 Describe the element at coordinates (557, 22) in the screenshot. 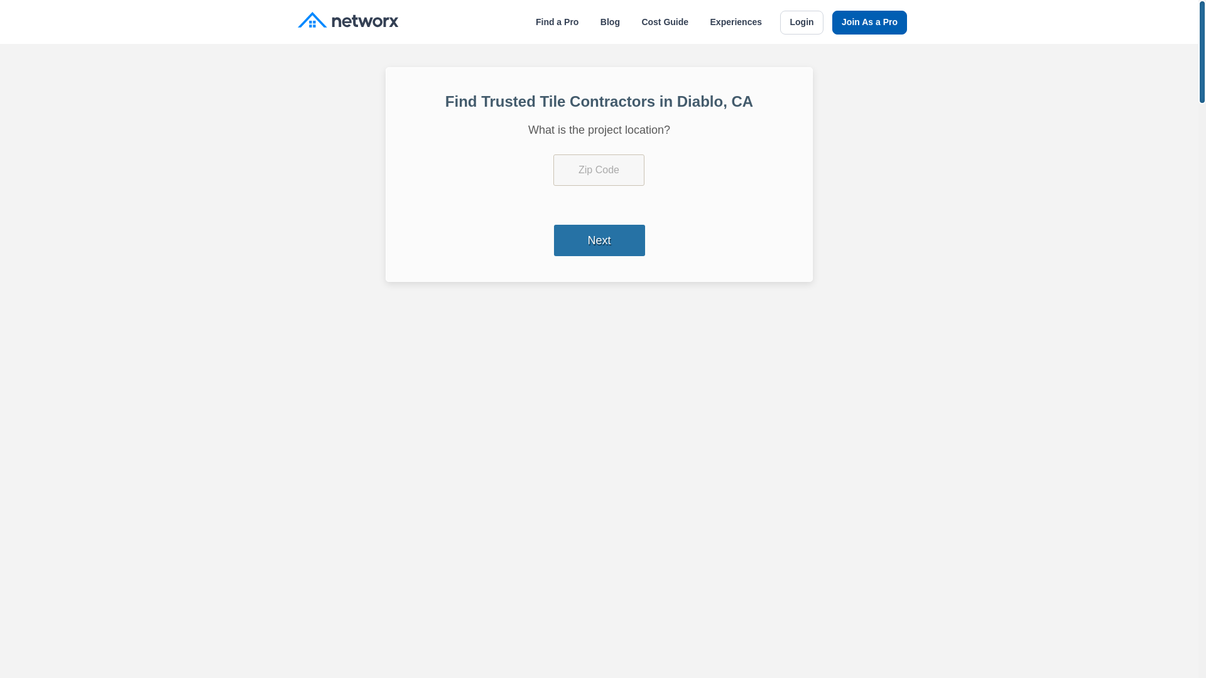

I see `Find a Pro` at that location.